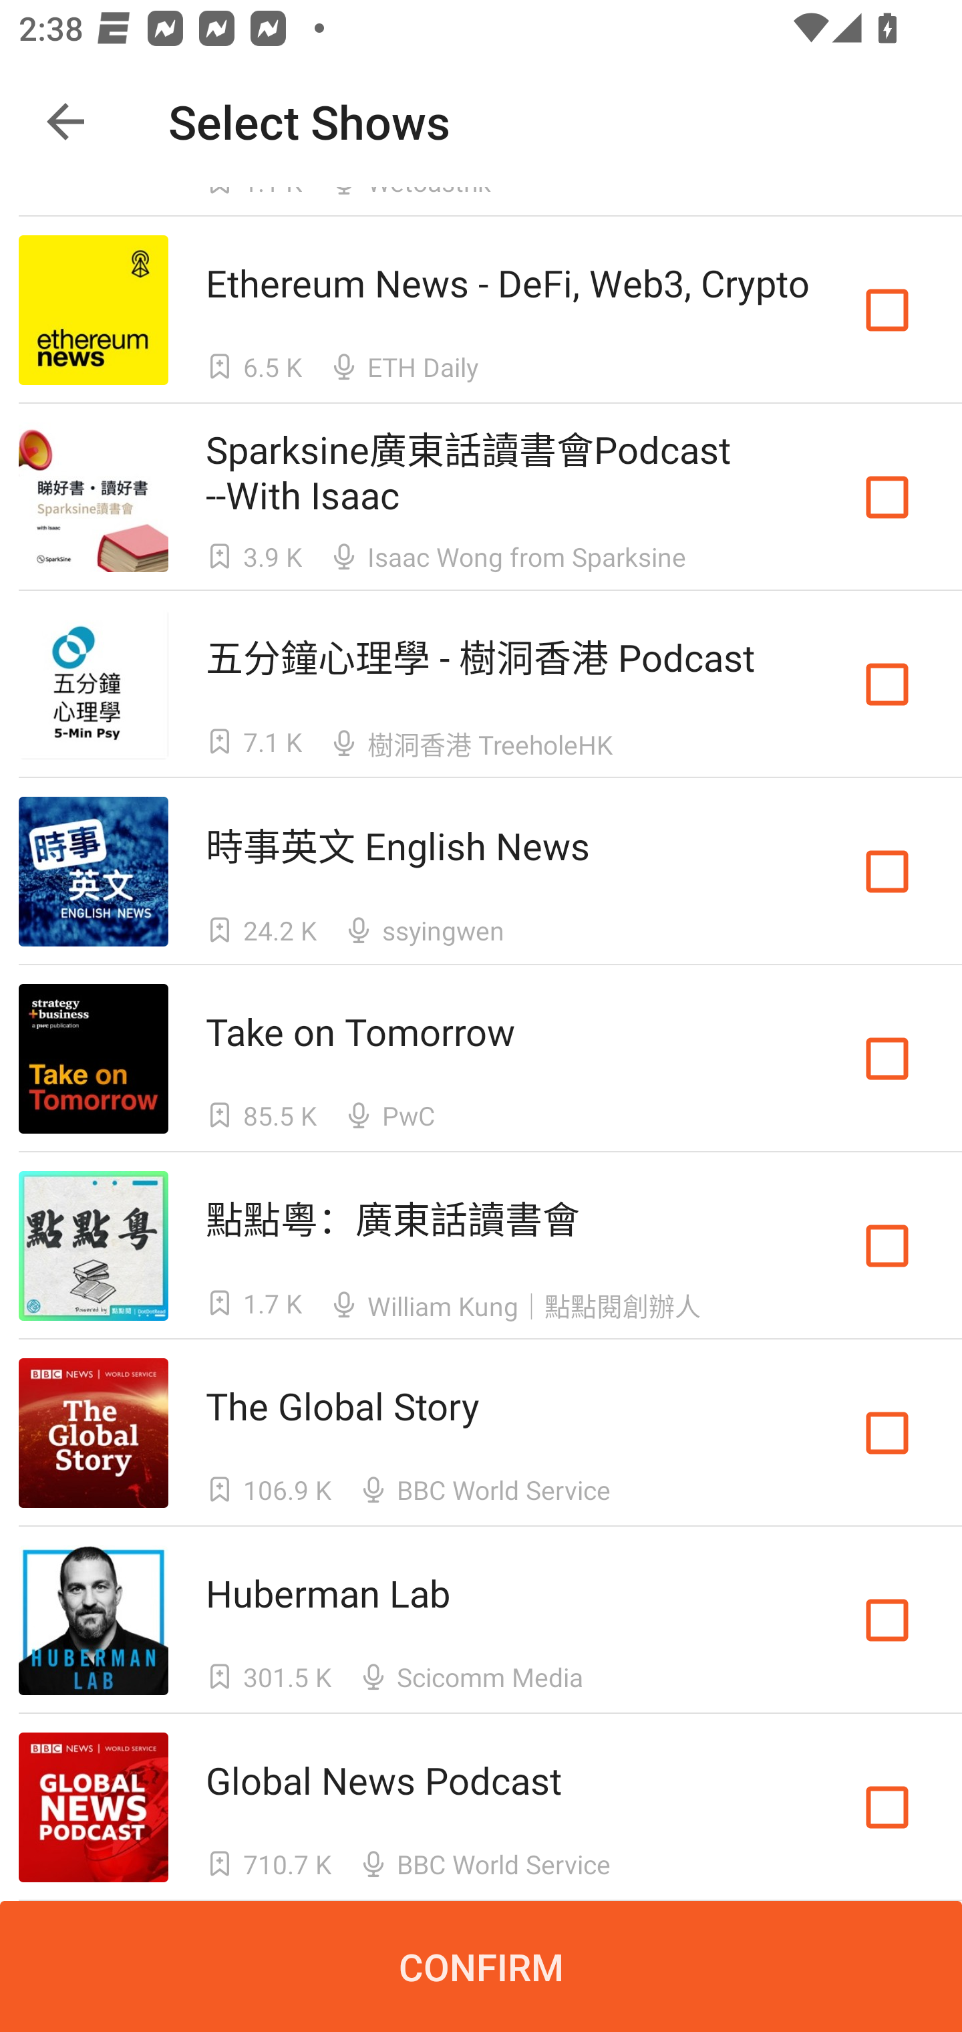  I want to click on Navigate up, so click(65, 122).